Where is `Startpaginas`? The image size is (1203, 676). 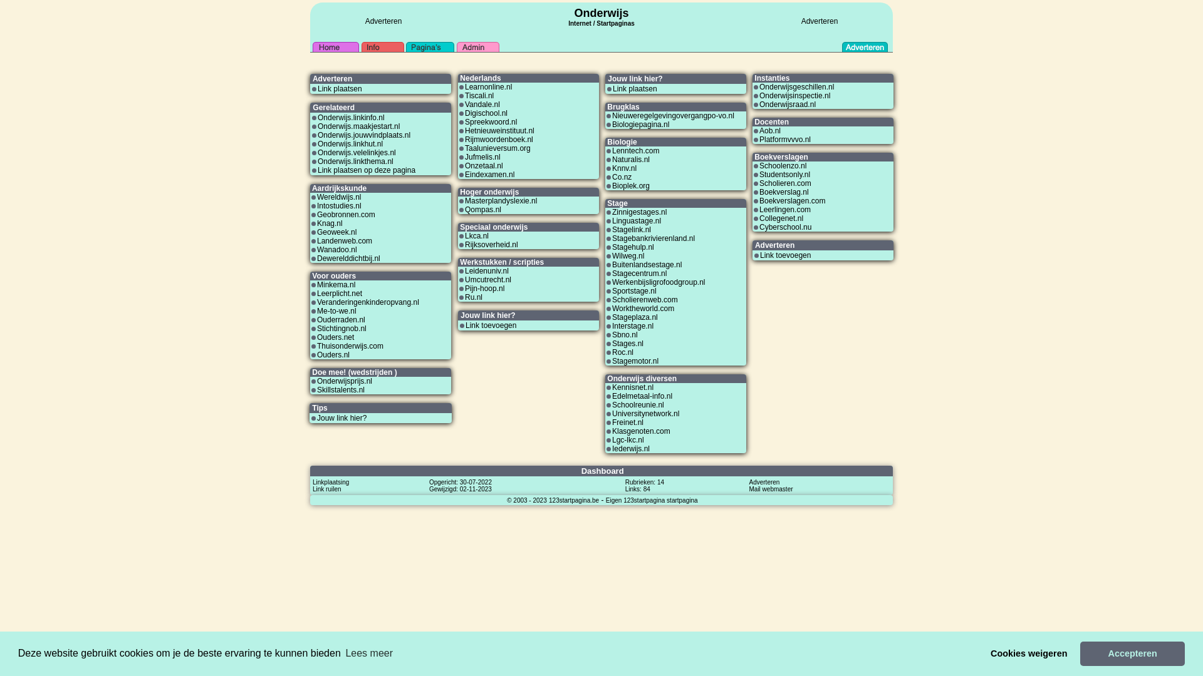
Startpaginas is located at coordinates (615, 24).